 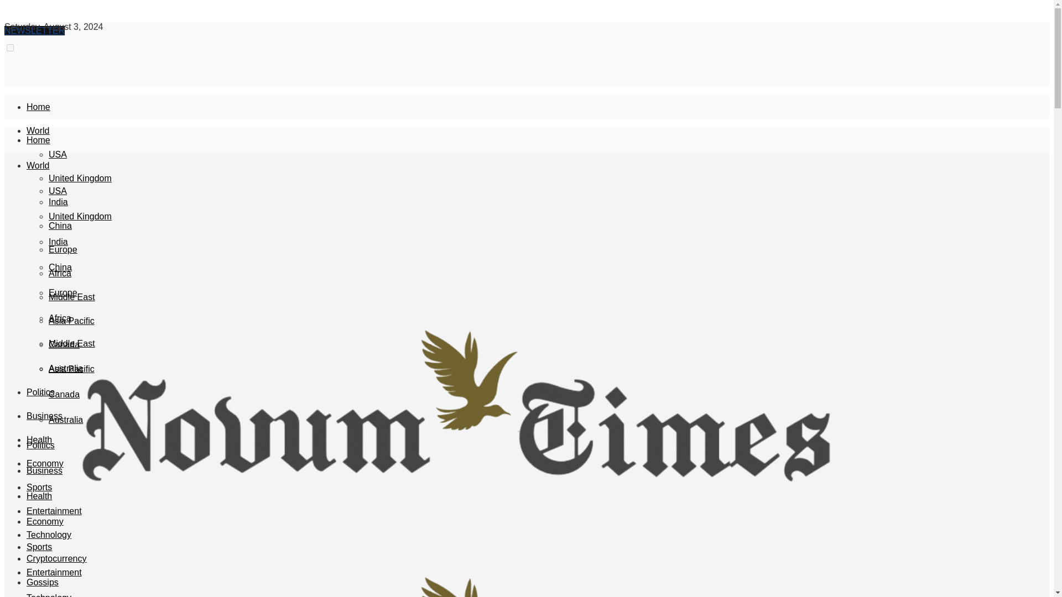 What do you see at coordinates (41, 392) in the screenshot?
I see `Politics` at bounding box center [41, 392].